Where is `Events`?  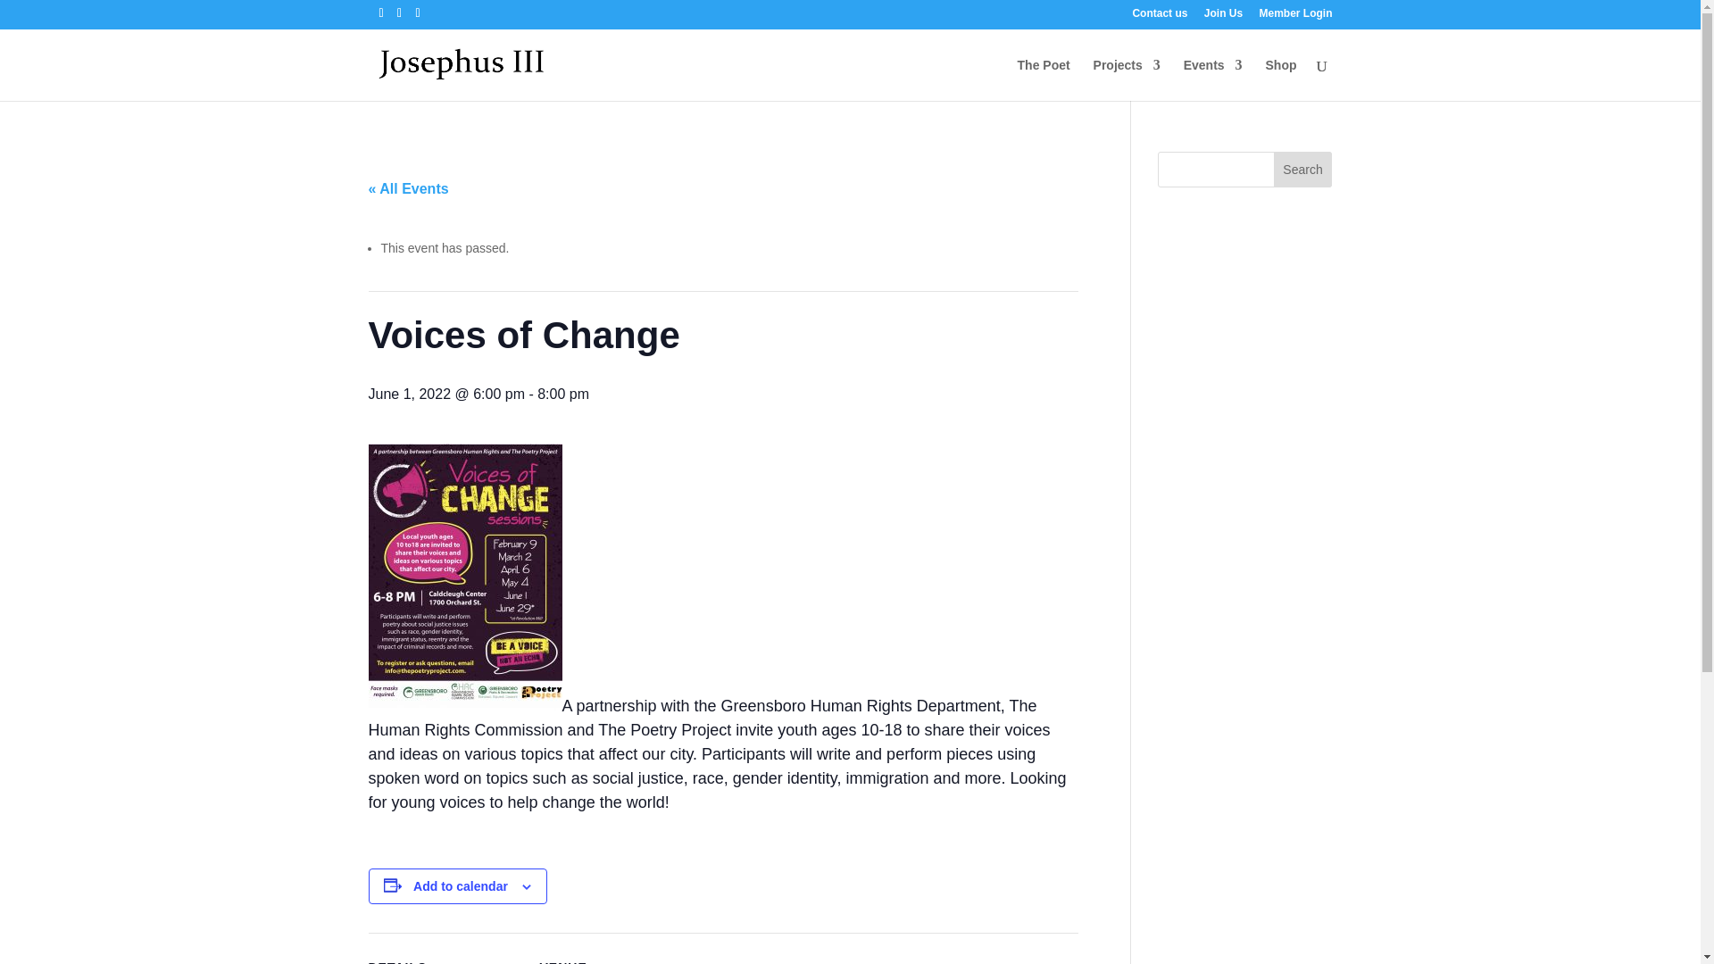
Events is located at coordinates (1213, 79).